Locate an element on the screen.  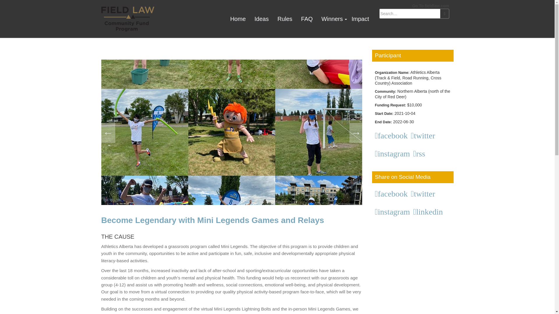
PREVIOUS is located at coordinates (108, 133).